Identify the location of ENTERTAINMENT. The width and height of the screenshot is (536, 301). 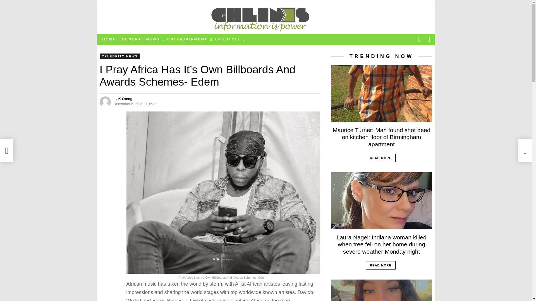
(188, 39).